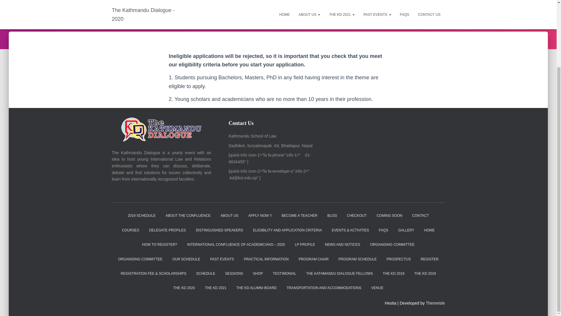 Image resolution: width=561 pixels, height=316 pixels. I want to click on ABOUT THE CONFLUENCE, so click(188, 216).